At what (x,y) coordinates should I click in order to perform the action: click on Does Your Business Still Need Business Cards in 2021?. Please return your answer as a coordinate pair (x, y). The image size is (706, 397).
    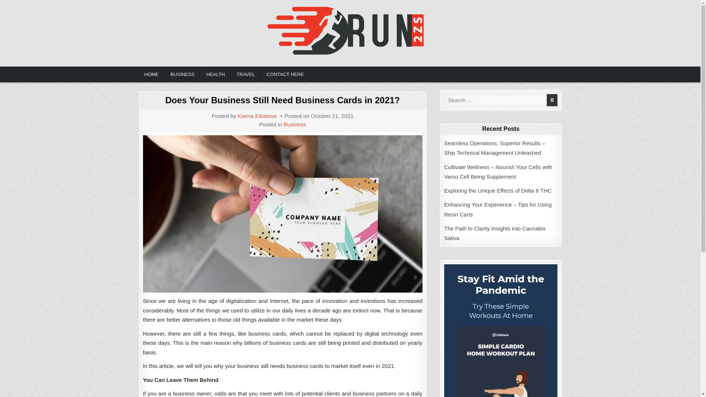
    Looking at the image, I should click on (282, 100).